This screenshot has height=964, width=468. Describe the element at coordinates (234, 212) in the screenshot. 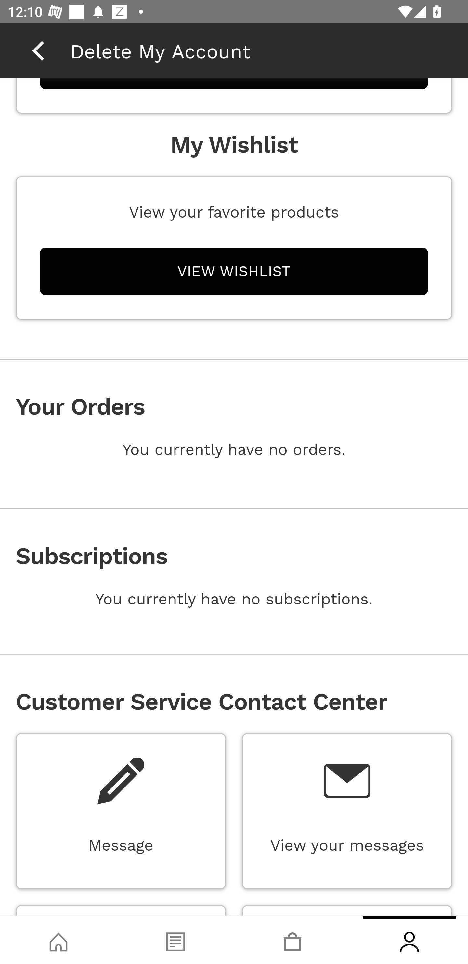

I see `View your favorite products` at that location.